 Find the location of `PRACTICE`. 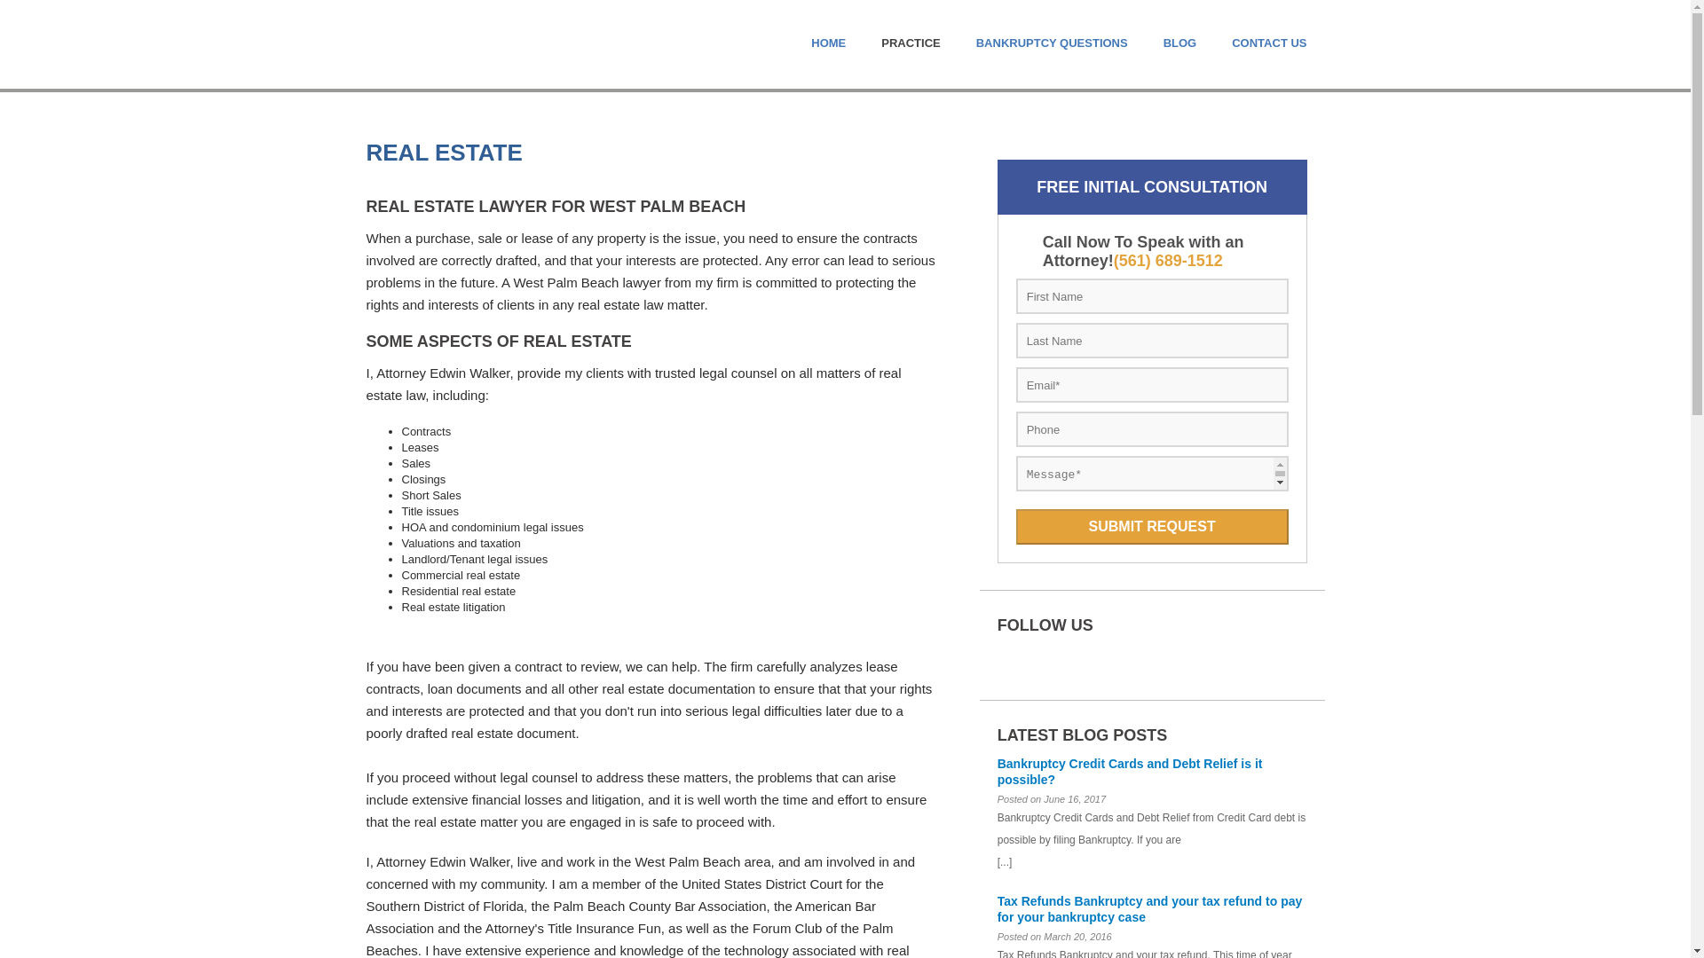

PRACTICE is located at coordinates (911, 43).